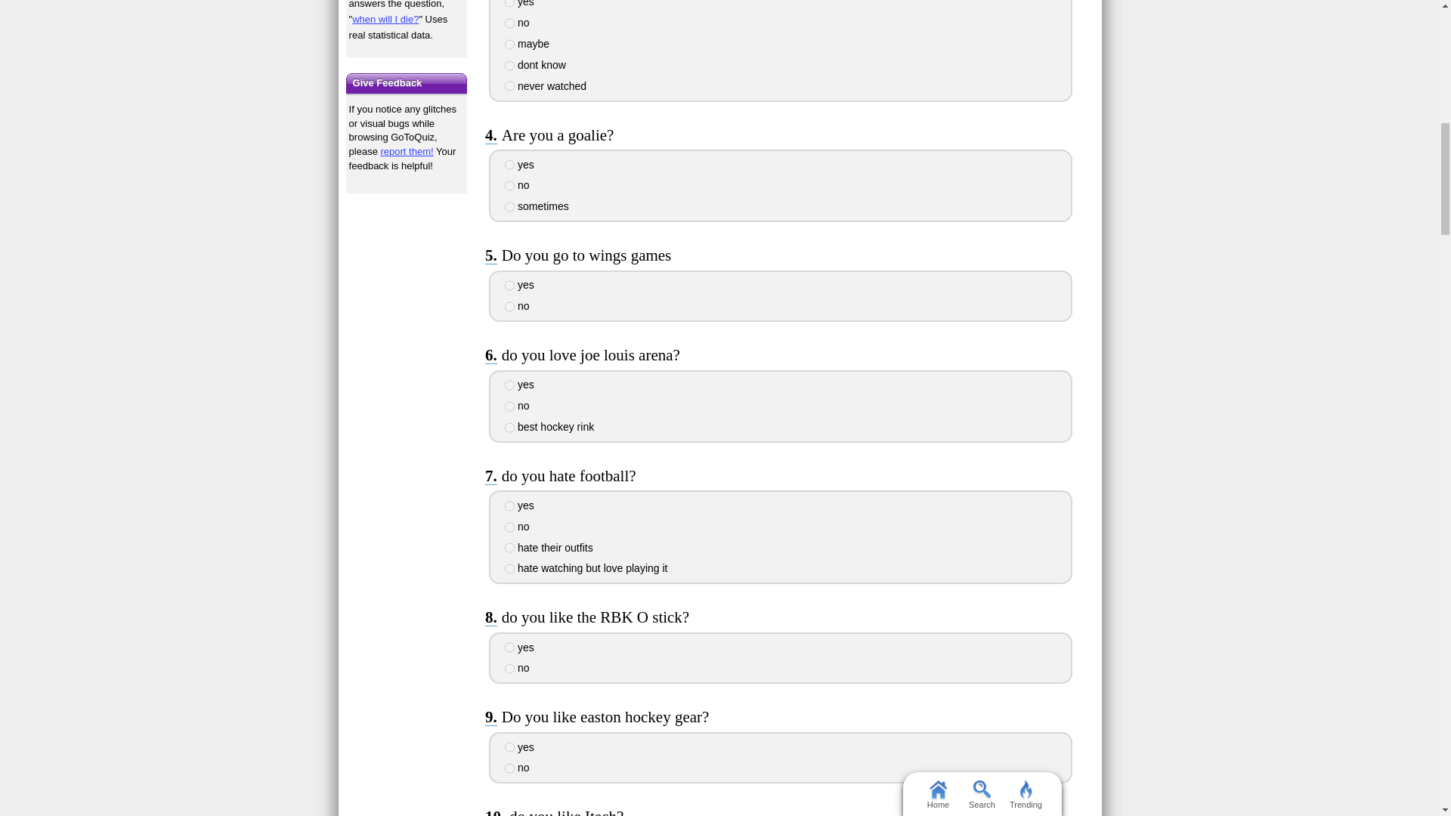 This screenshot has width=1451, height=816. Describe the element at coordinates (509, 23) in the screenshot. I see `2` at that location.